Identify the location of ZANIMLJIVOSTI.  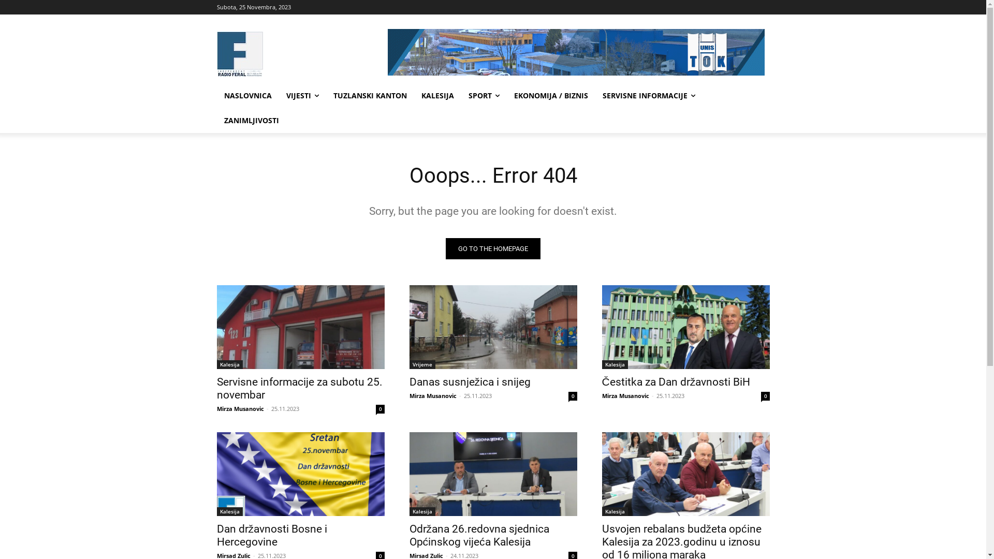
(251, 121).